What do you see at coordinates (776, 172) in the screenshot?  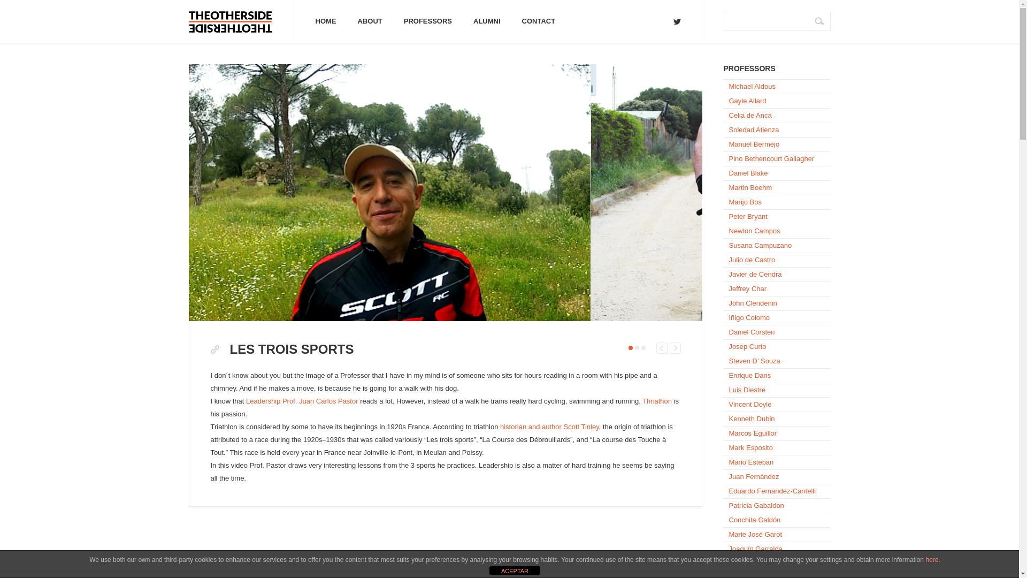 I see `Daniel Blake` at bounding box center [776, 172].